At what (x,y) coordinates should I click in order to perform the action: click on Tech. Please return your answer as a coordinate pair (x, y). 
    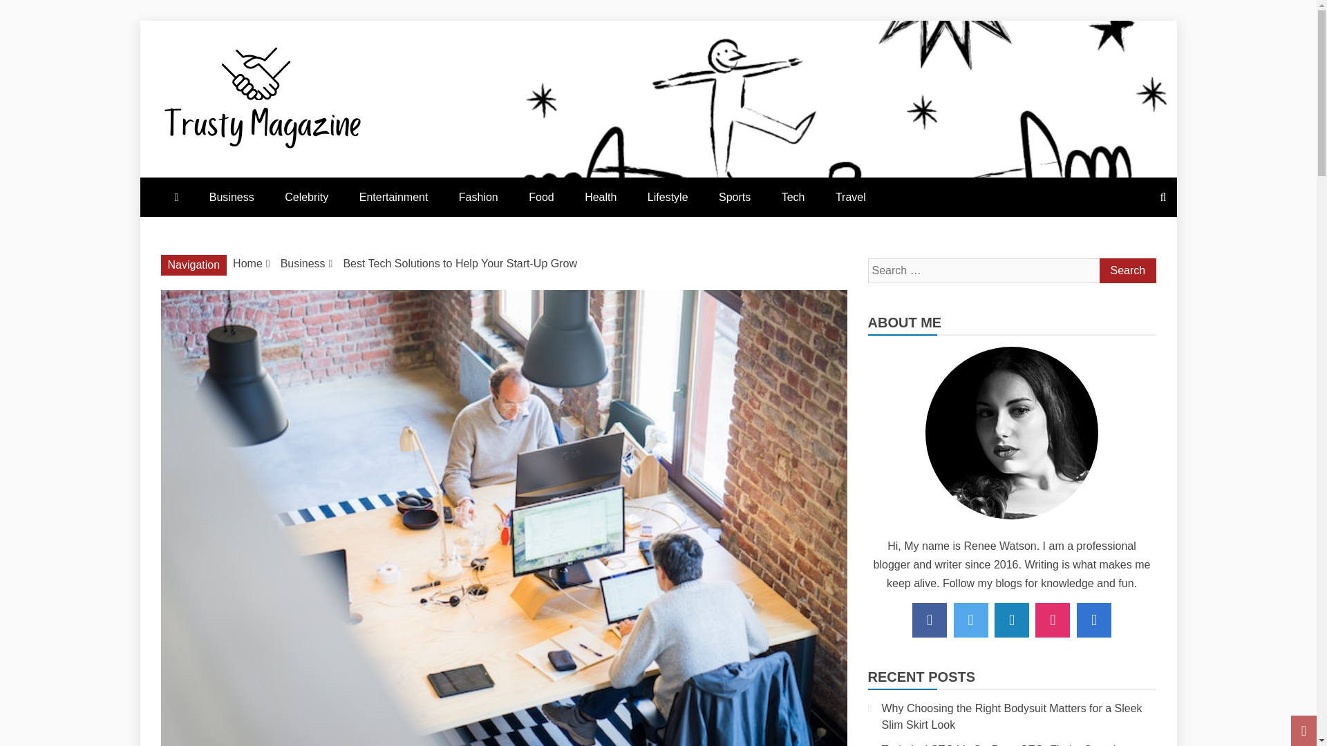
    Looking at the image, I should click on (793, 198).